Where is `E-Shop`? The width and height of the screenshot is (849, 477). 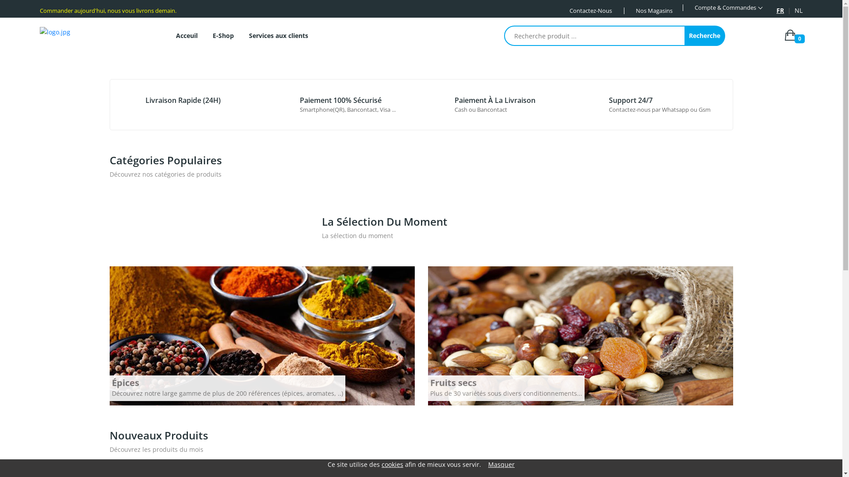 E-Shop is located at coordinates (223, 36).